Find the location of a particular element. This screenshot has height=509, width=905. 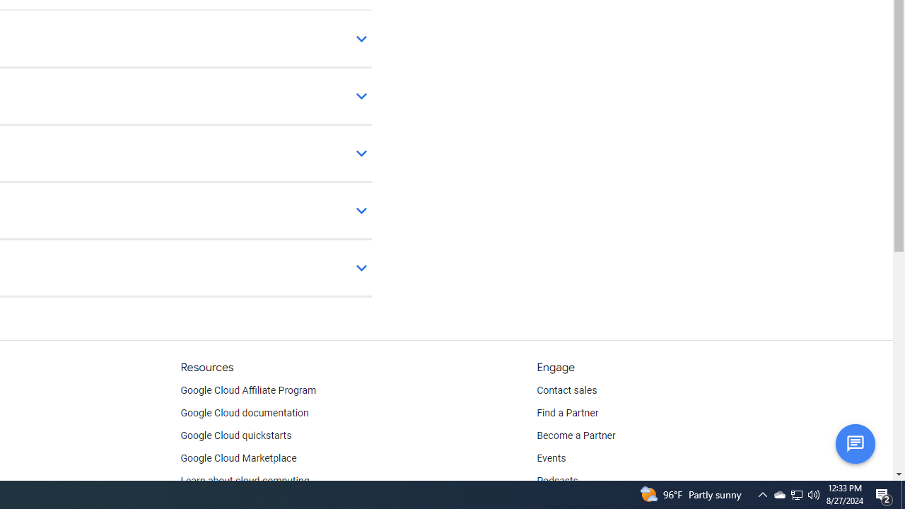

Contact sales is located at coordinates (567, 390).